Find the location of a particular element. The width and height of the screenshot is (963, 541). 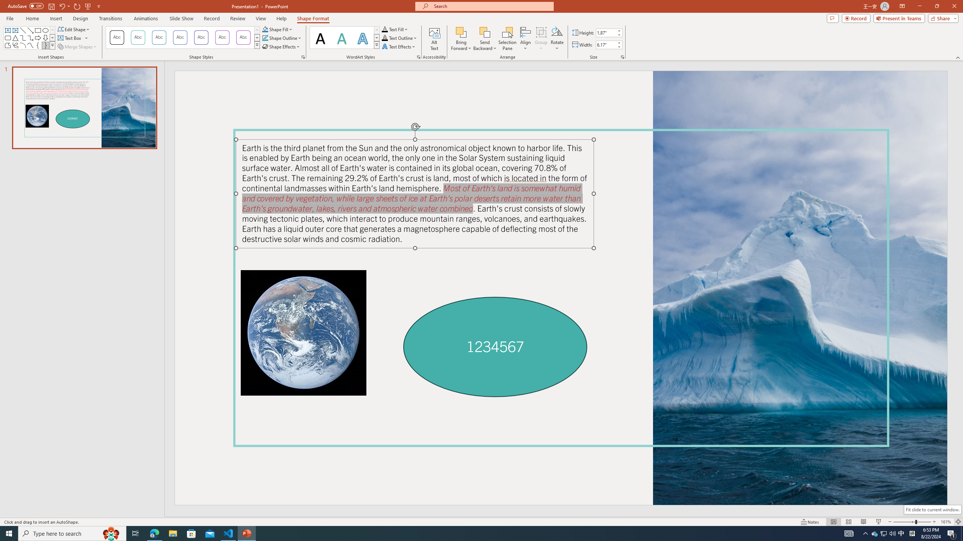

Colored Outline - Black, Dark 1 is located at coordinates (117, 38).